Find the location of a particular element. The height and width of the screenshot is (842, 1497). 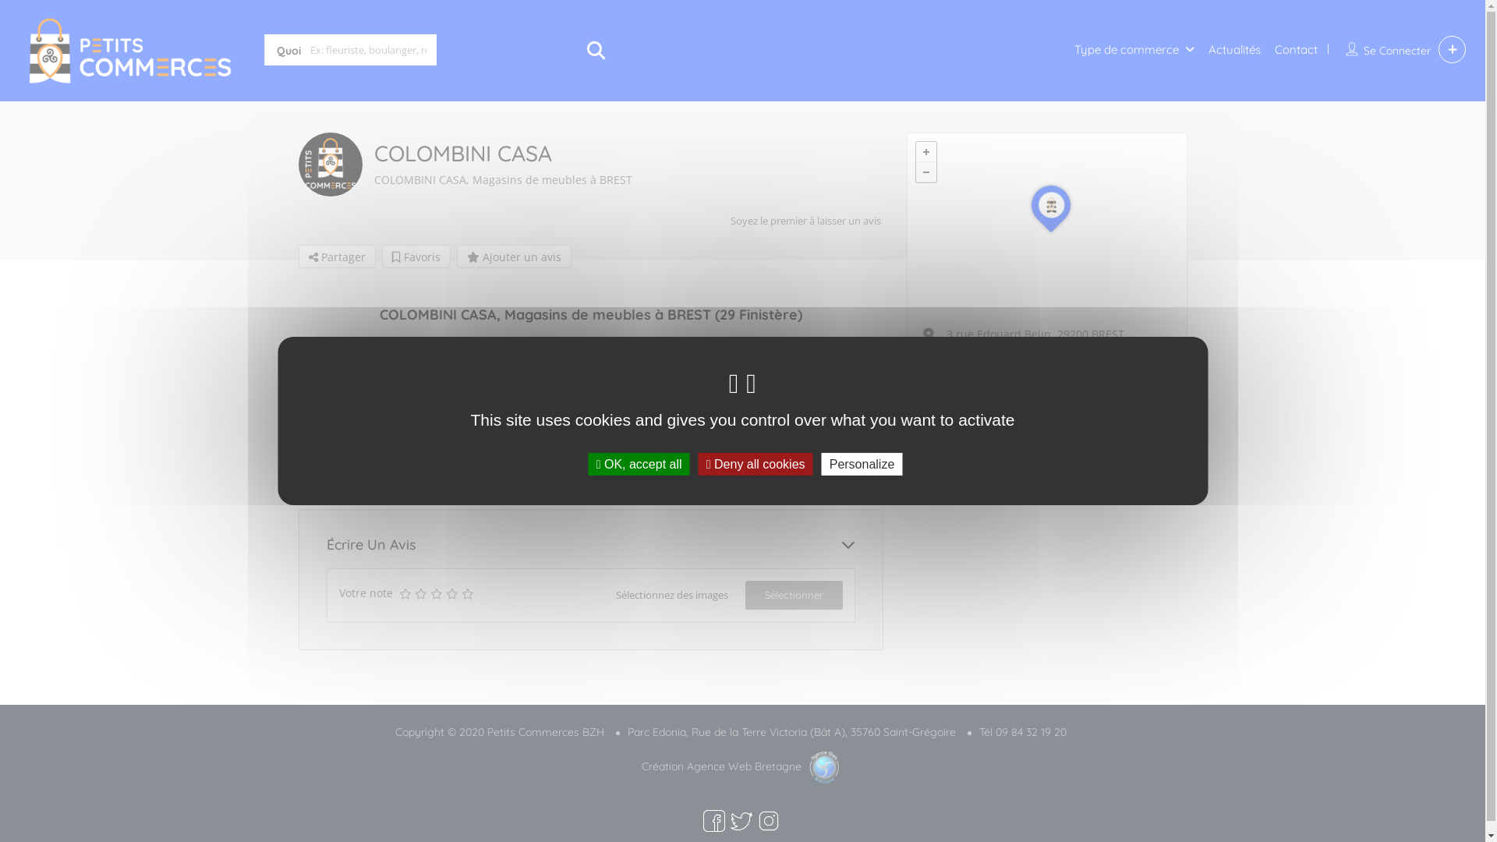

Partager is located at coordinates (337, 256).